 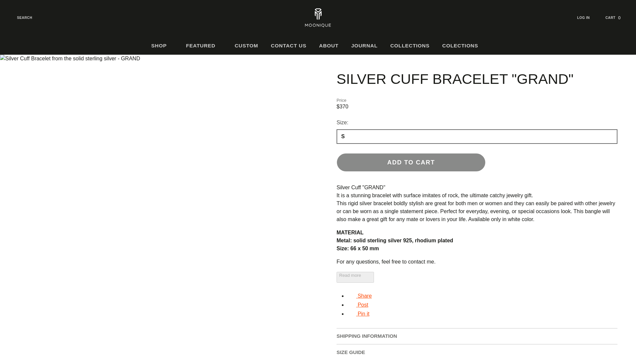 I want to click on SHOP, so click(x=162, y=46).